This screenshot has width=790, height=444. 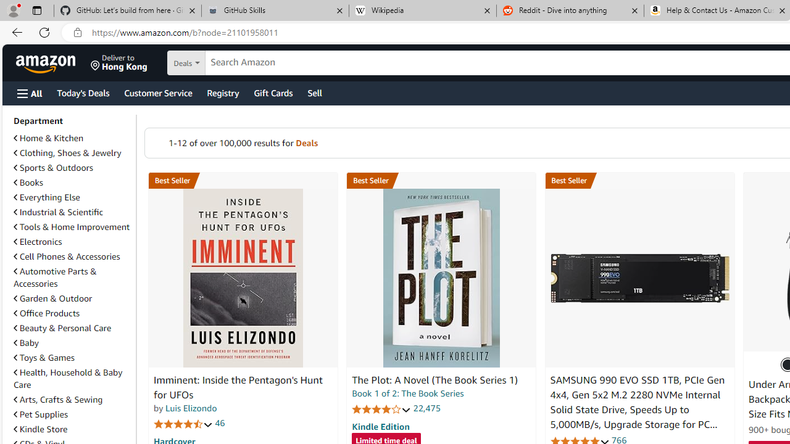 What do you see at coordinates (72, 227) in the screenshot?
I see `Tools & Home Improvement` at bounding box center [72, 227].